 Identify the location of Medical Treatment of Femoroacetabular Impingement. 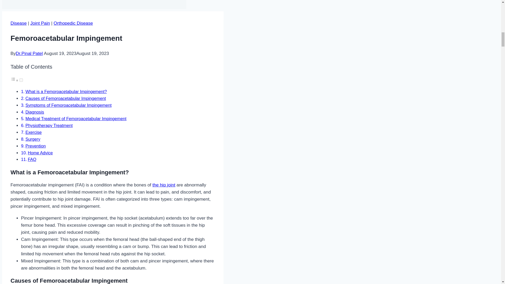
(76, 118).